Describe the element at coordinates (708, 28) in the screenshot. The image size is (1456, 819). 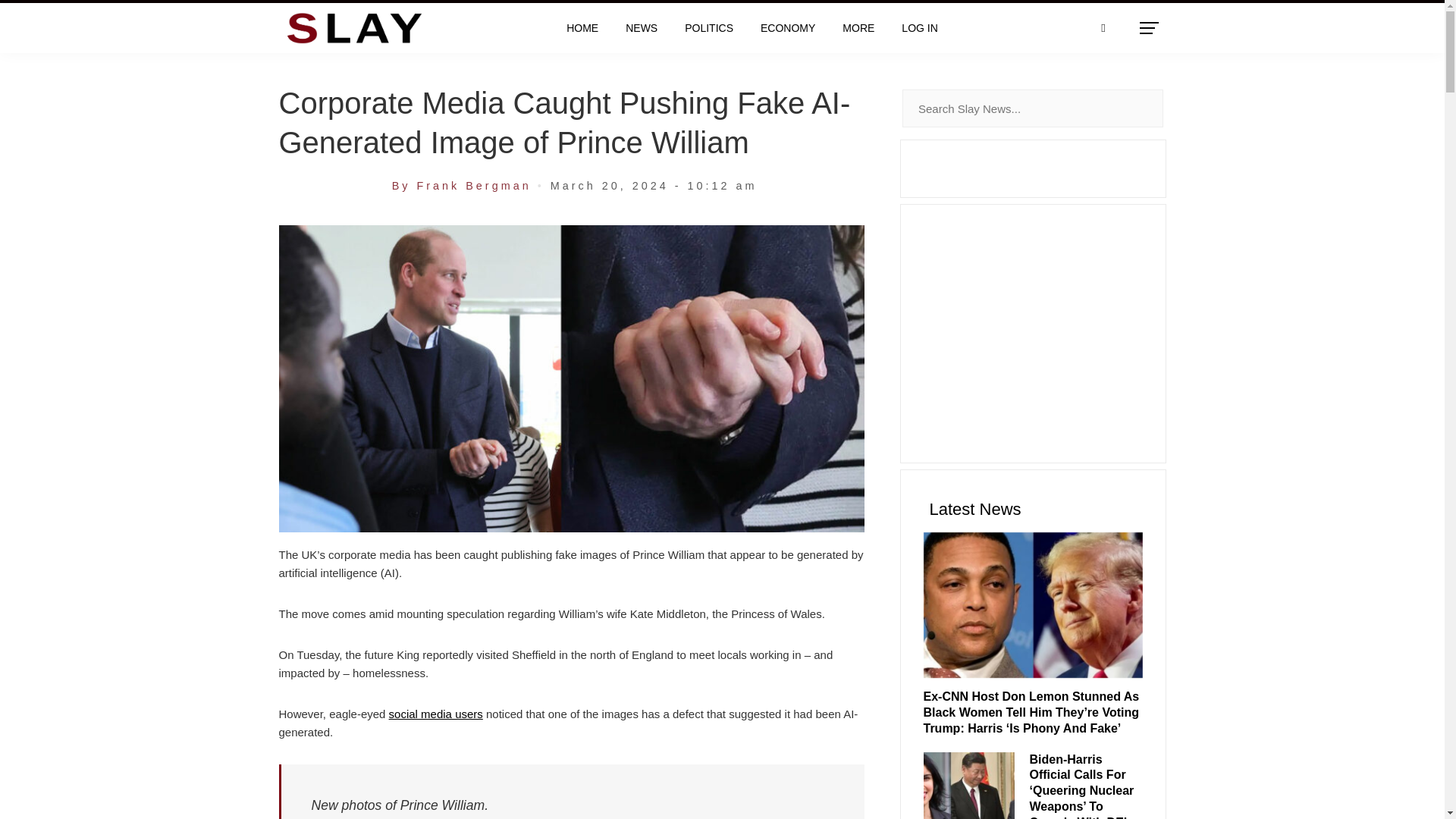
I see `POLITICS` at that location.